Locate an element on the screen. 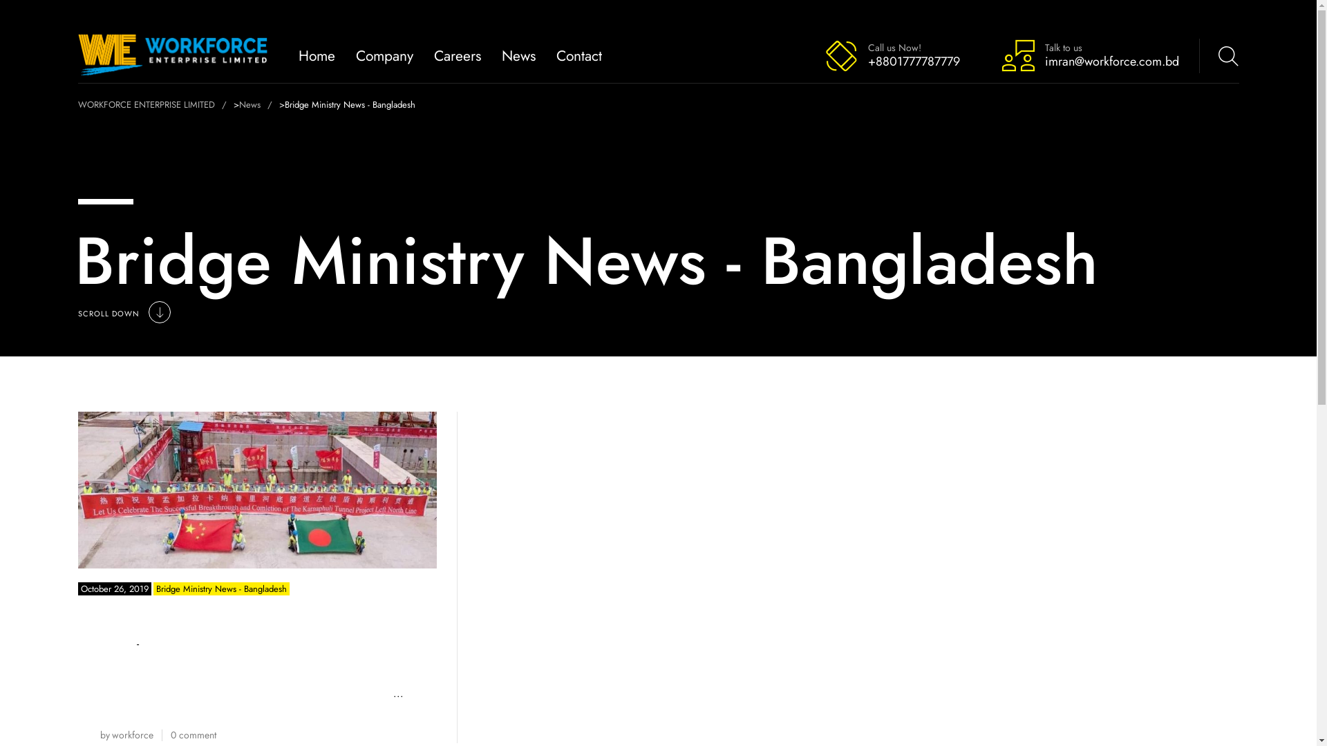 The height and width of the screenshot is (746, 1327). Bridge Ministry News - Bangladesh is located at coordinates (221, 589).